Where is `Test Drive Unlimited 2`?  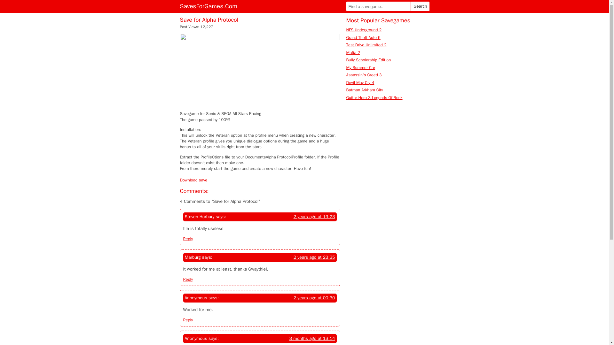 Test Drive Unlimited 2 is located at coordinates (366, 45).